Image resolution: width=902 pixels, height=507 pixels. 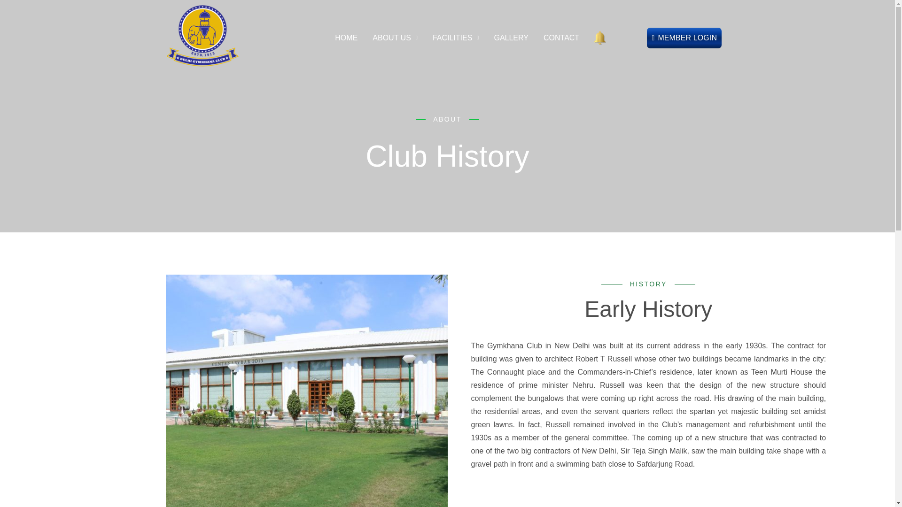 What do you see at coordinates (456, 38) in the screenshot?
I see `FACILITIES` at bounding box center [456, 38].